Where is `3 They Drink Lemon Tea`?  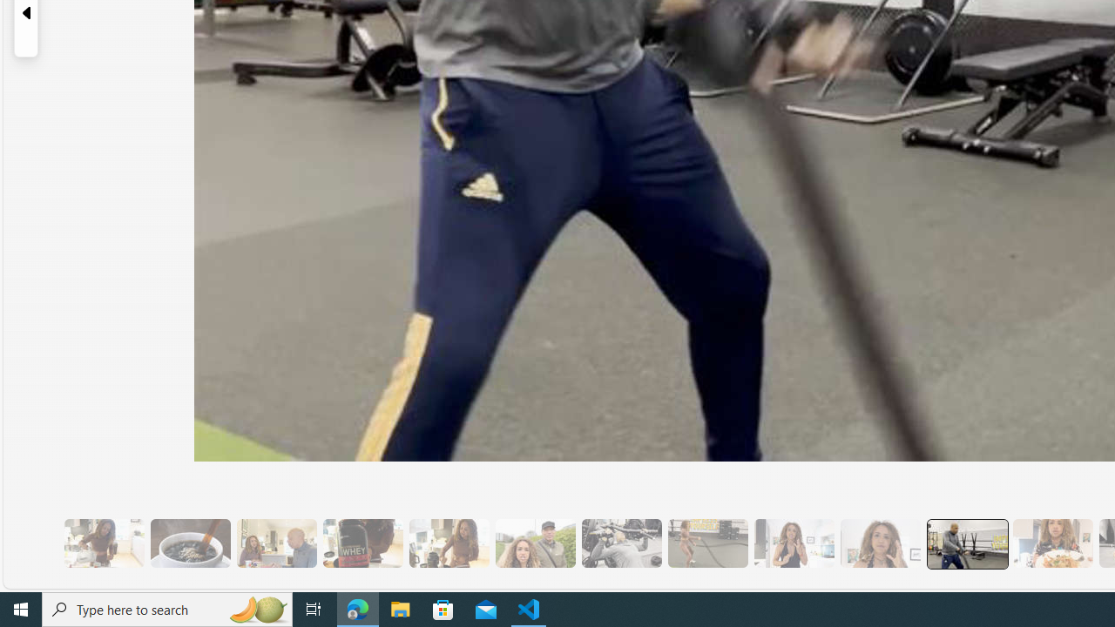 3 They Drink Lemon Tea is located at coordinates (104, 543).